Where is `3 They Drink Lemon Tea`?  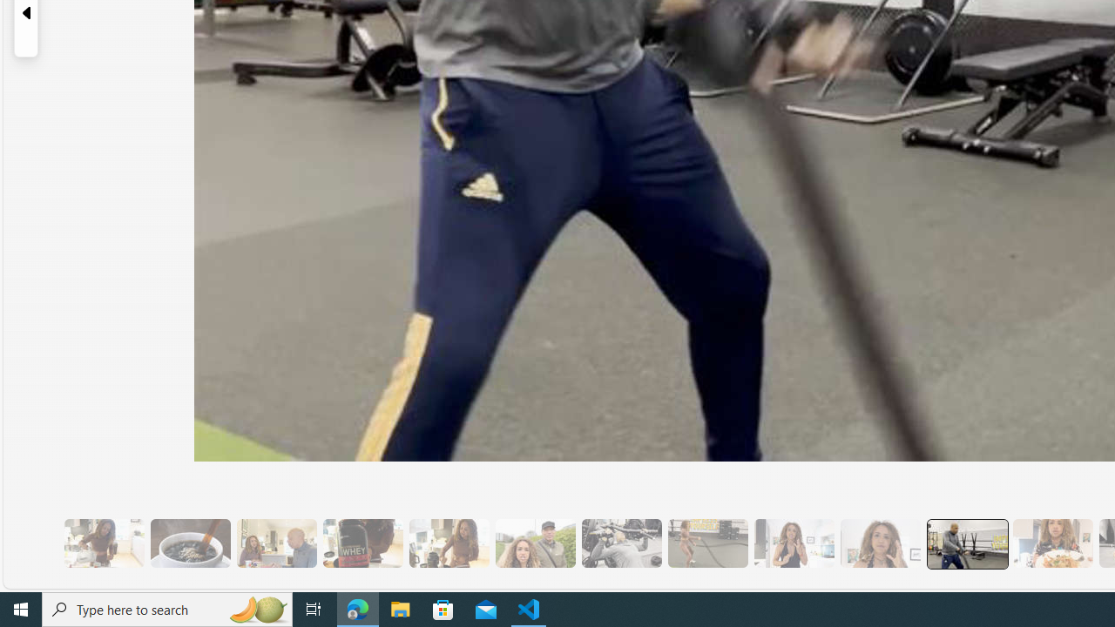 3 They Drink Lemon Tea is located at coordinates (104, 543).